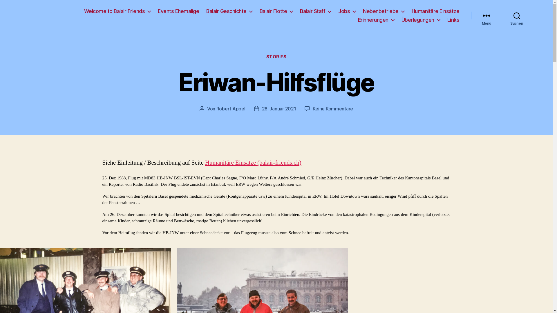 The width and height of the screenshot is (557, 313). I want to click on Erinnerungen, so click(376, 20).